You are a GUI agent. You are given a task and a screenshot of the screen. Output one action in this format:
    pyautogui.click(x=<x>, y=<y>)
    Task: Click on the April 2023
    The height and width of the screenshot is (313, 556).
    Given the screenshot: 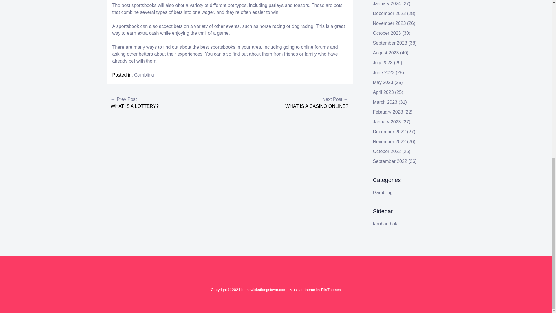 What is the action you would take?
    pyautogui.click(x=383, y=92)
    